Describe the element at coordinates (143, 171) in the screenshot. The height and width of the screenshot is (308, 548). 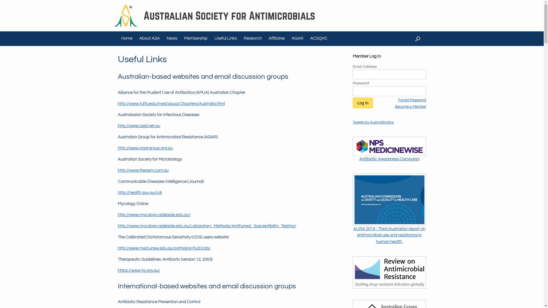
I see `http://www.theasm.com.au` at that location.